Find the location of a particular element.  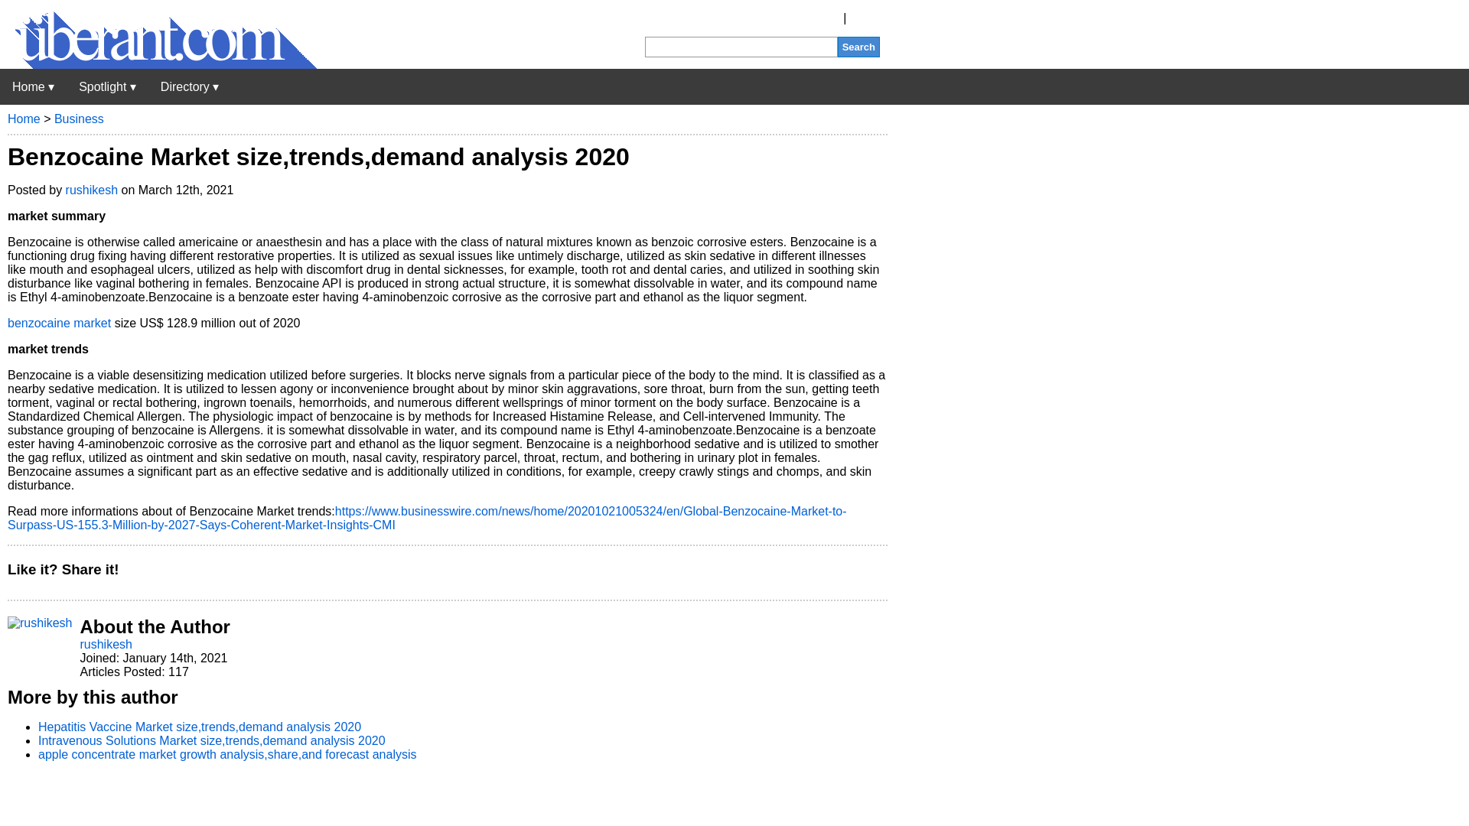

Uberant is located at coordinates (158, 64).